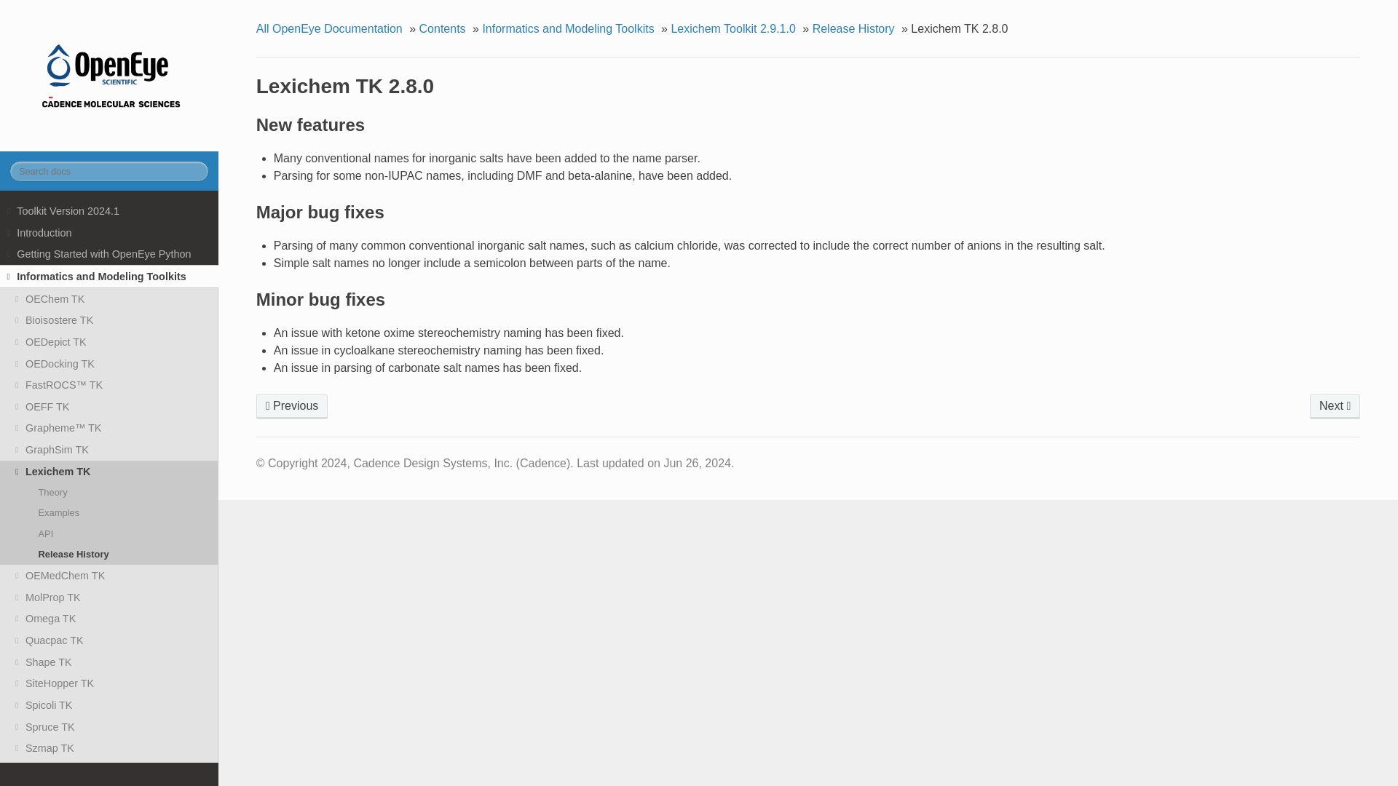  Describe the element at coordinates (109, 211) in the screenshot. I see `Toolkit Version 2024.1` at that location.